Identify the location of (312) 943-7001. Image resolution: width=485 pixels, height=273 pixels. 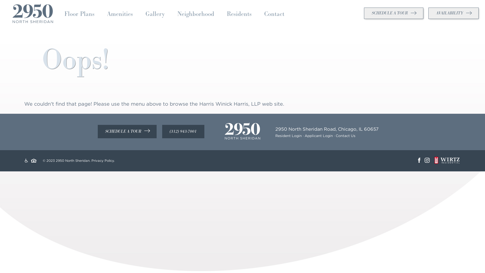
(183, 131).